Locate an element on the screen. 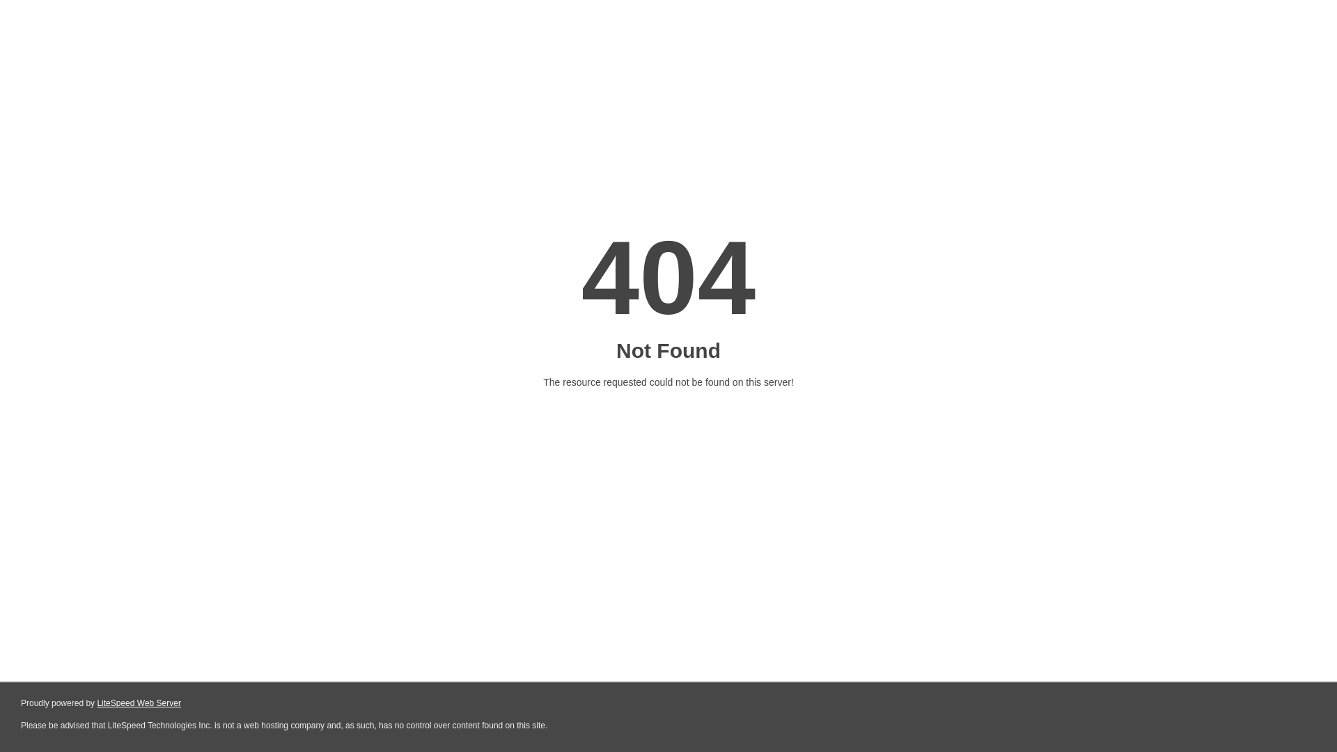  LiteSpeed Web Server is located at coordinates (139, 703).